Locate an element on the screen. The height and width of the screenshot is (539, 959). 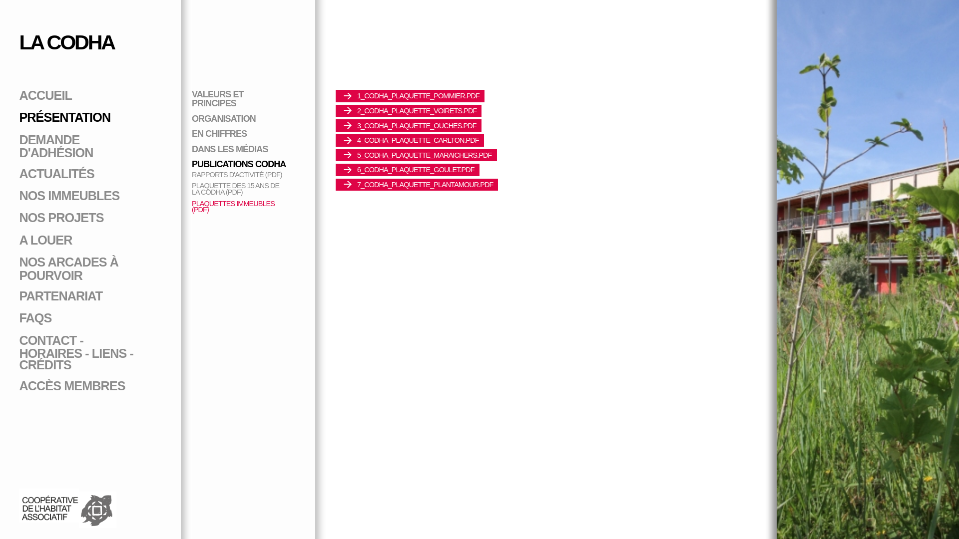
EN CHIFFRES is located at coordinates (219, 134).